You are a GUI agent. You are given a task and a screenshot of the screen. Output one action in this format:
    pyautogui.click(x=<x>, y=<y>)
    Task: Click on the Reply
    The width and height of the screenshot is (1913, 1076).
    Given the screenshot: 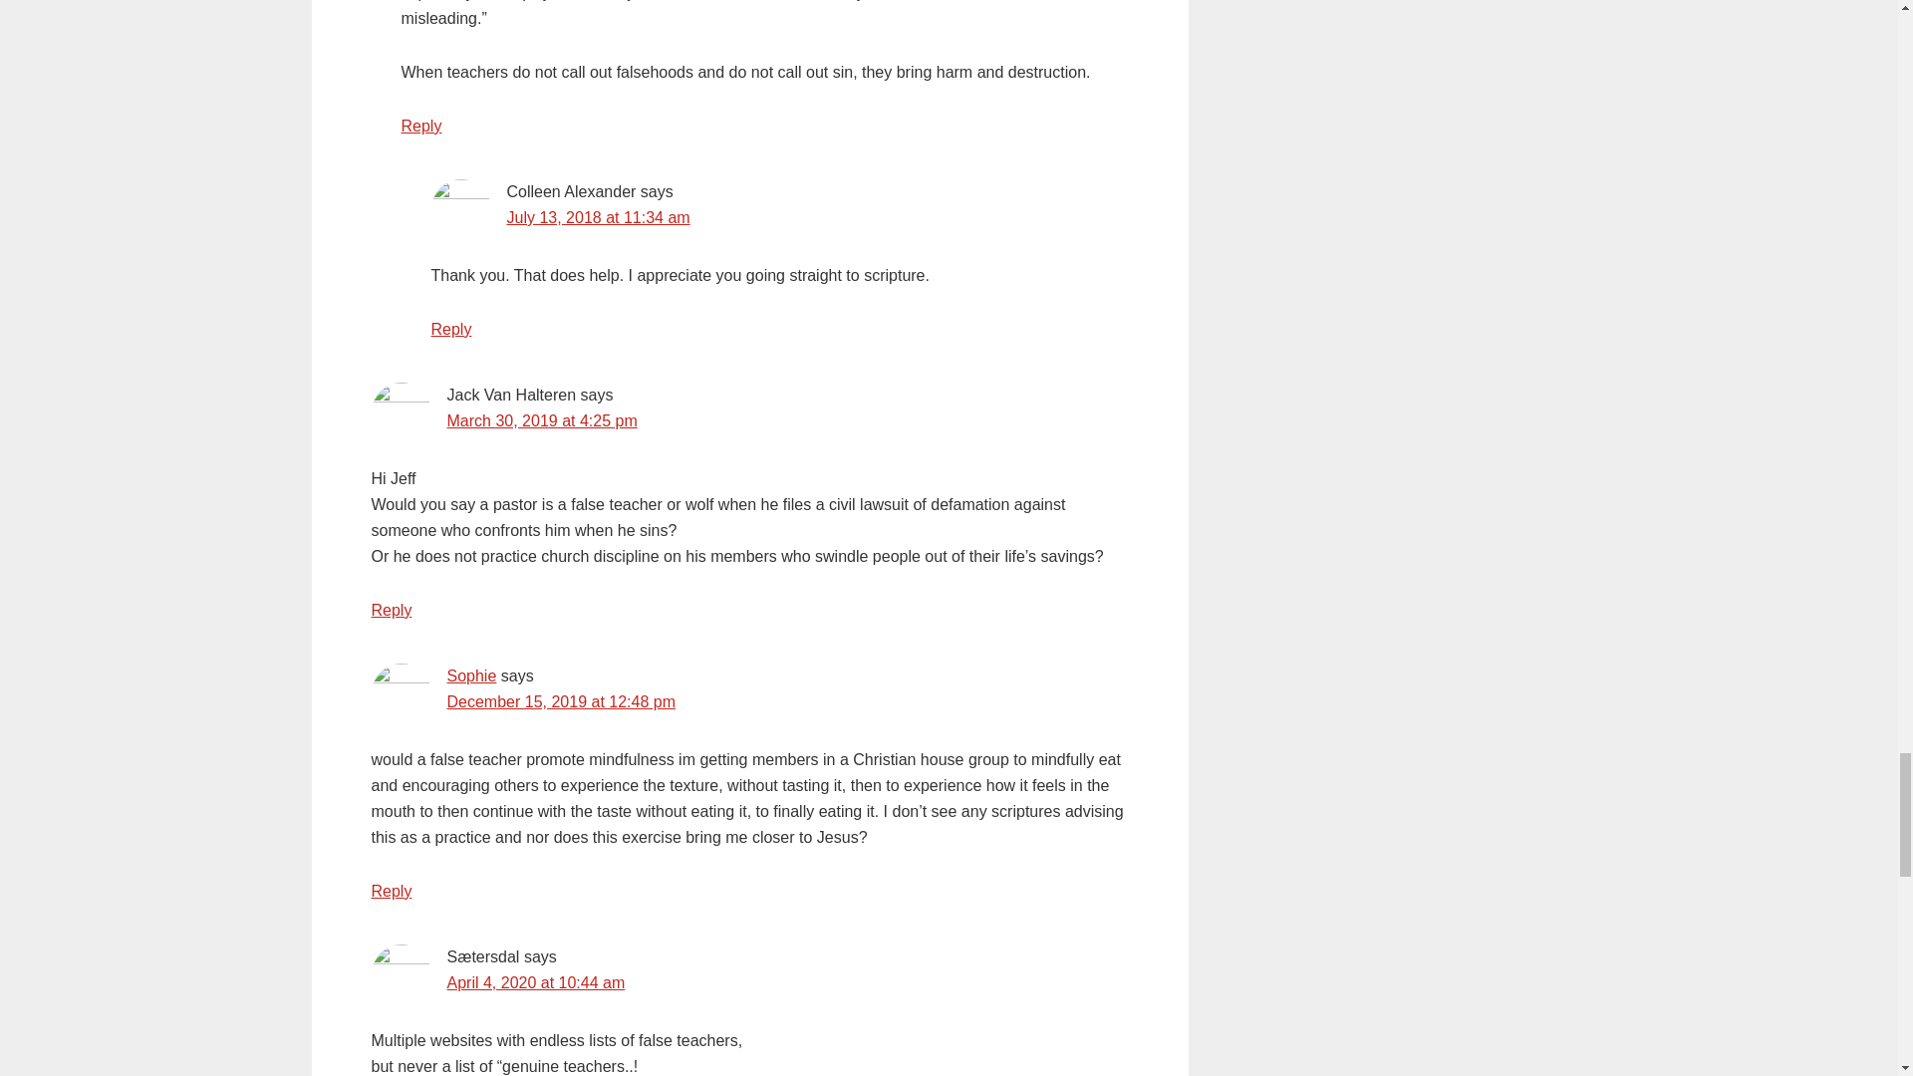 What is the action you would take?
    pyautogui.click(x=391, y=891)
    